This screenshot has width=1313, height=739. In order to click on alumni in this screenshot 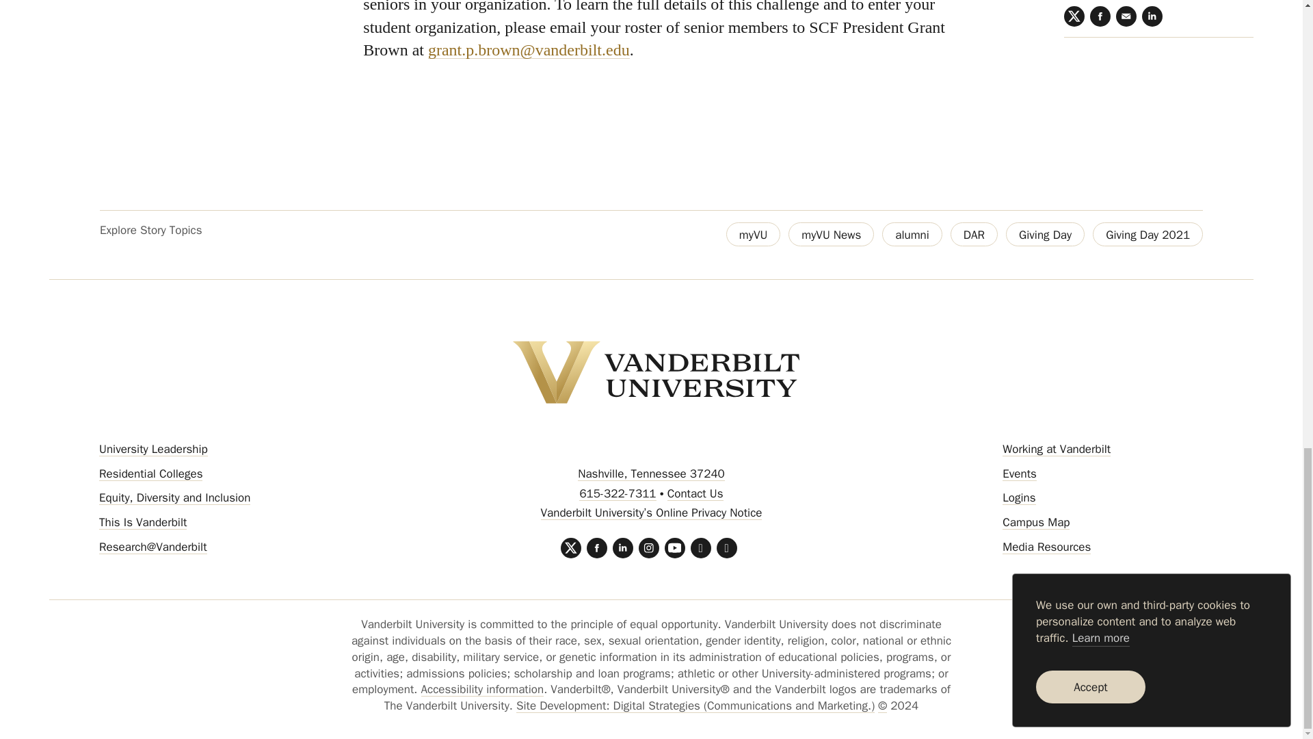, I will do `click(912, 234)`.